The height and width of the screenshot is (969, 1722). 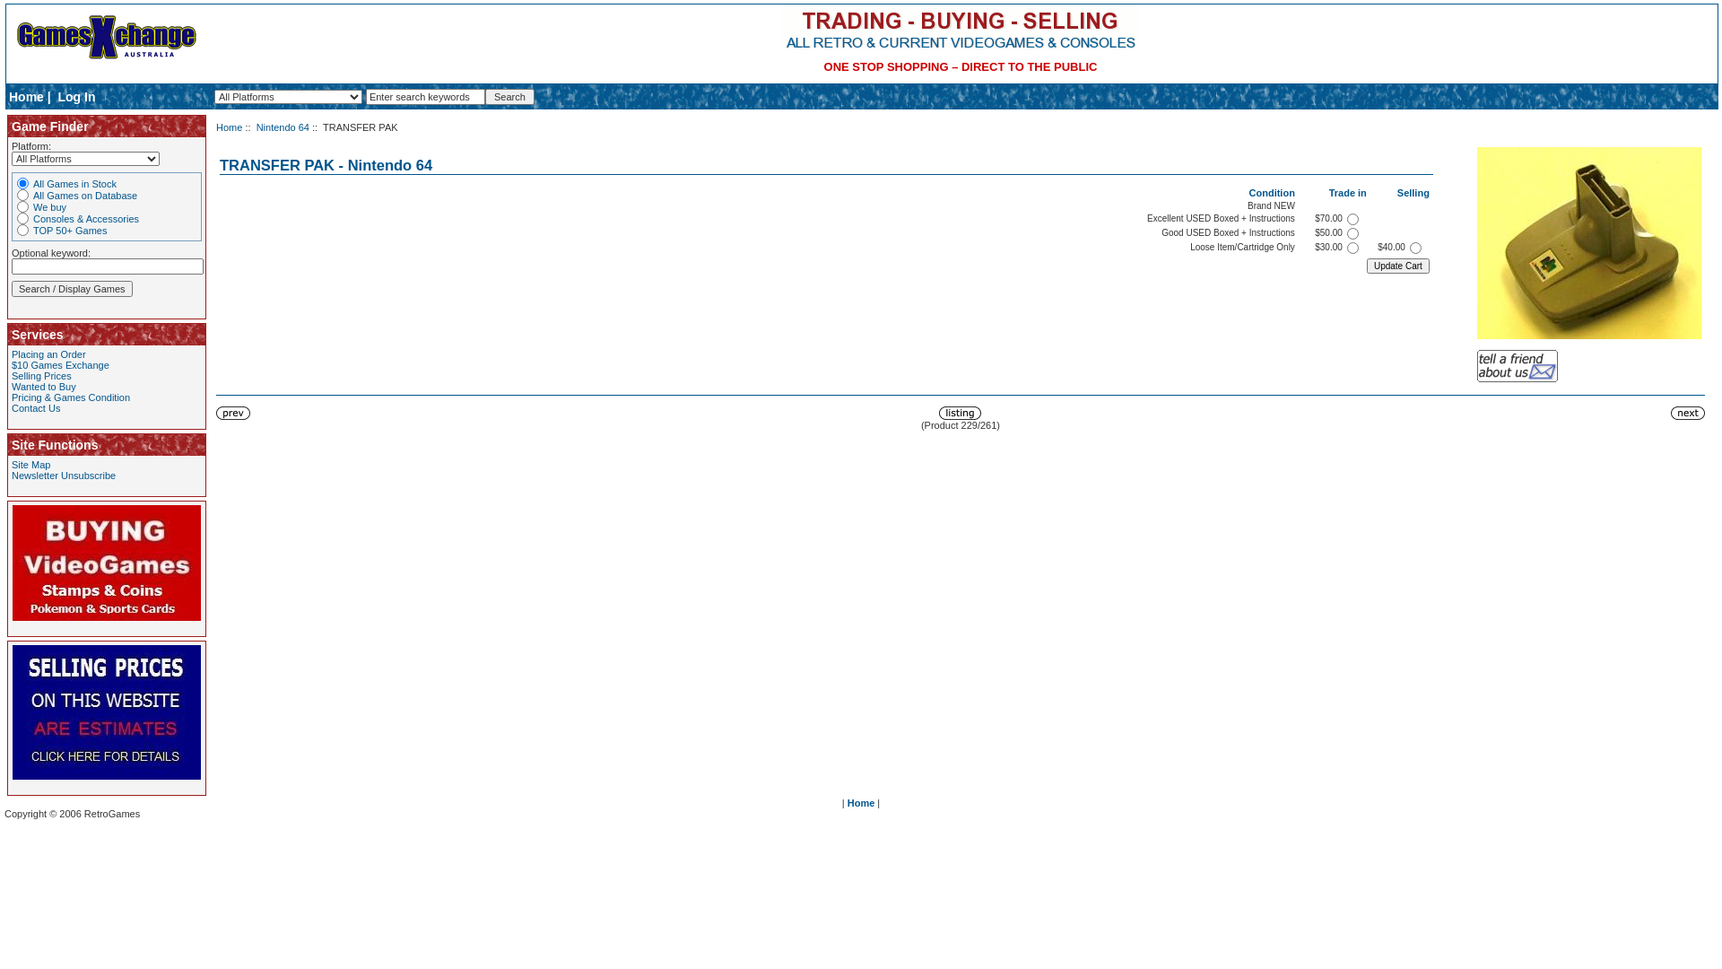 What do you see at coordinates (1518, 366) in the screenshot?
I see ` Tell a Friend ` at bounding box center [1518, 366].